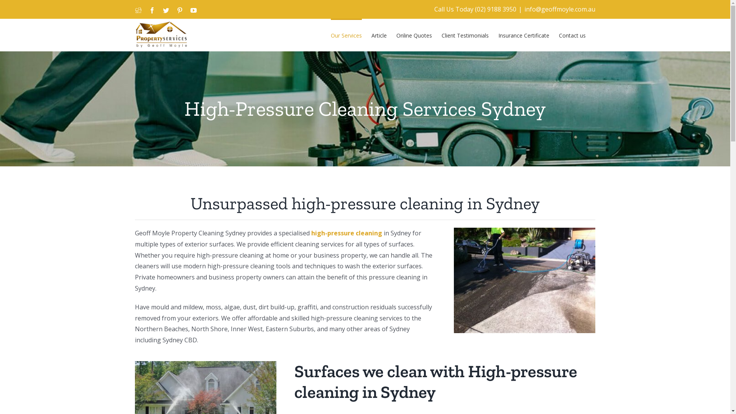 This screenshot has width=736, height=414. Describe the element at coordinates (193, 10) in the screenshot. I see `YouTube` at that location.